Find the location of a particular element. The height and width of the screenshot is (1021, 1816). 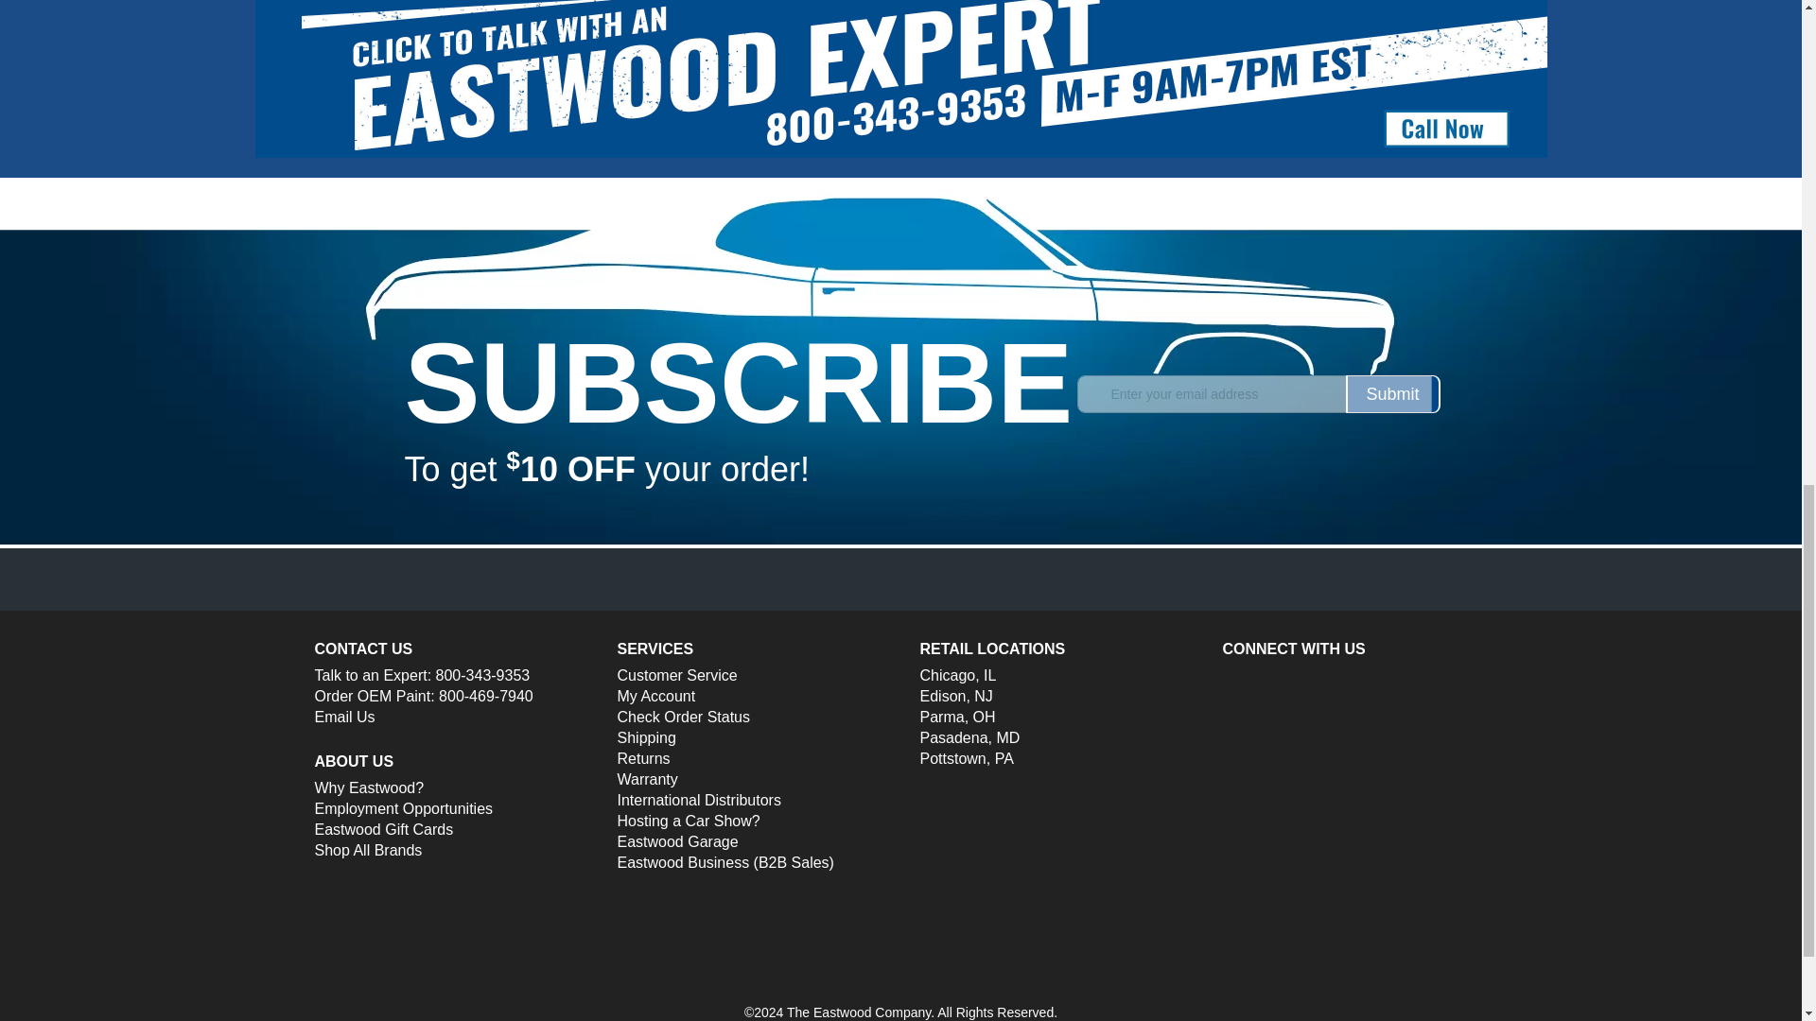

Call to Order Eastwood OEM Paint is located at coordinates (486, 696).